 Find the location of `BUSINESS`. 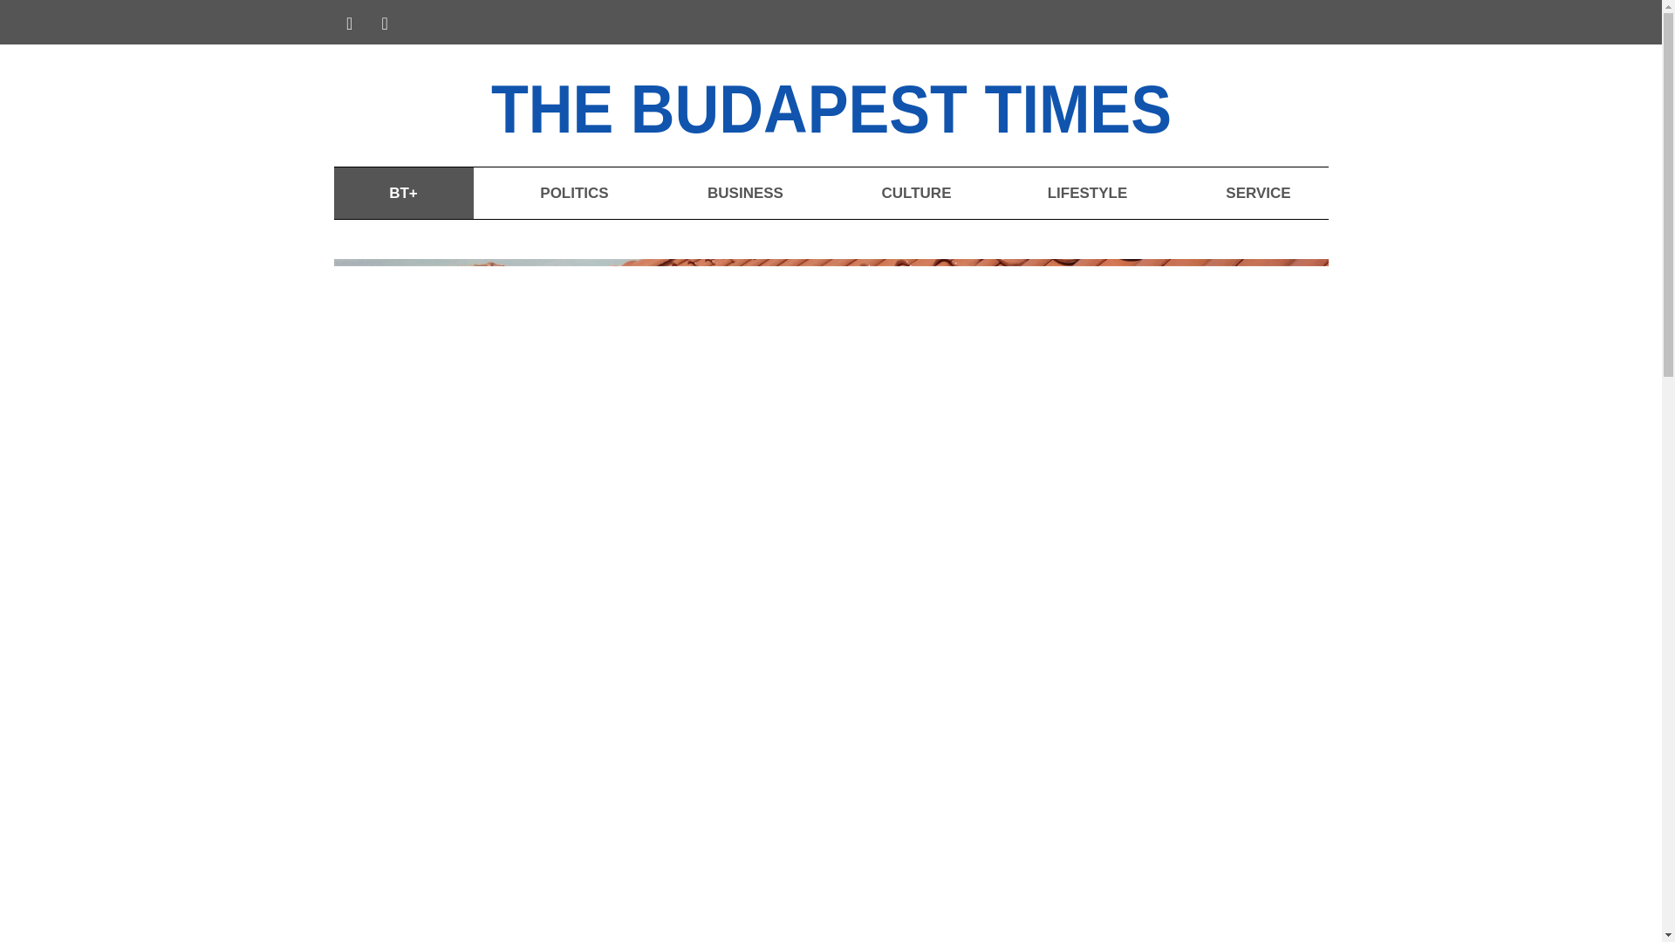

BUSINESS is located at coordinates (744, 193).